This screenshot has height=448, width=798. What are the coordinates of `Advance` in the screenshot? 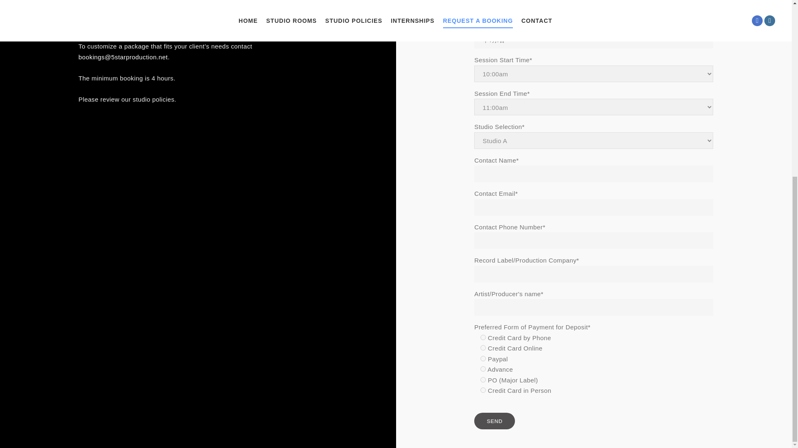 It's located at (483, 369).